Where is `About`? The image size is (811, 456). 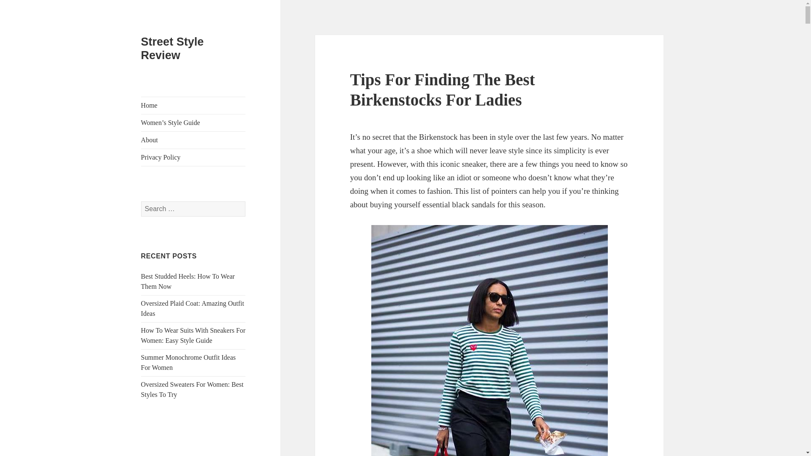
About is located at coordinates (193, 140).